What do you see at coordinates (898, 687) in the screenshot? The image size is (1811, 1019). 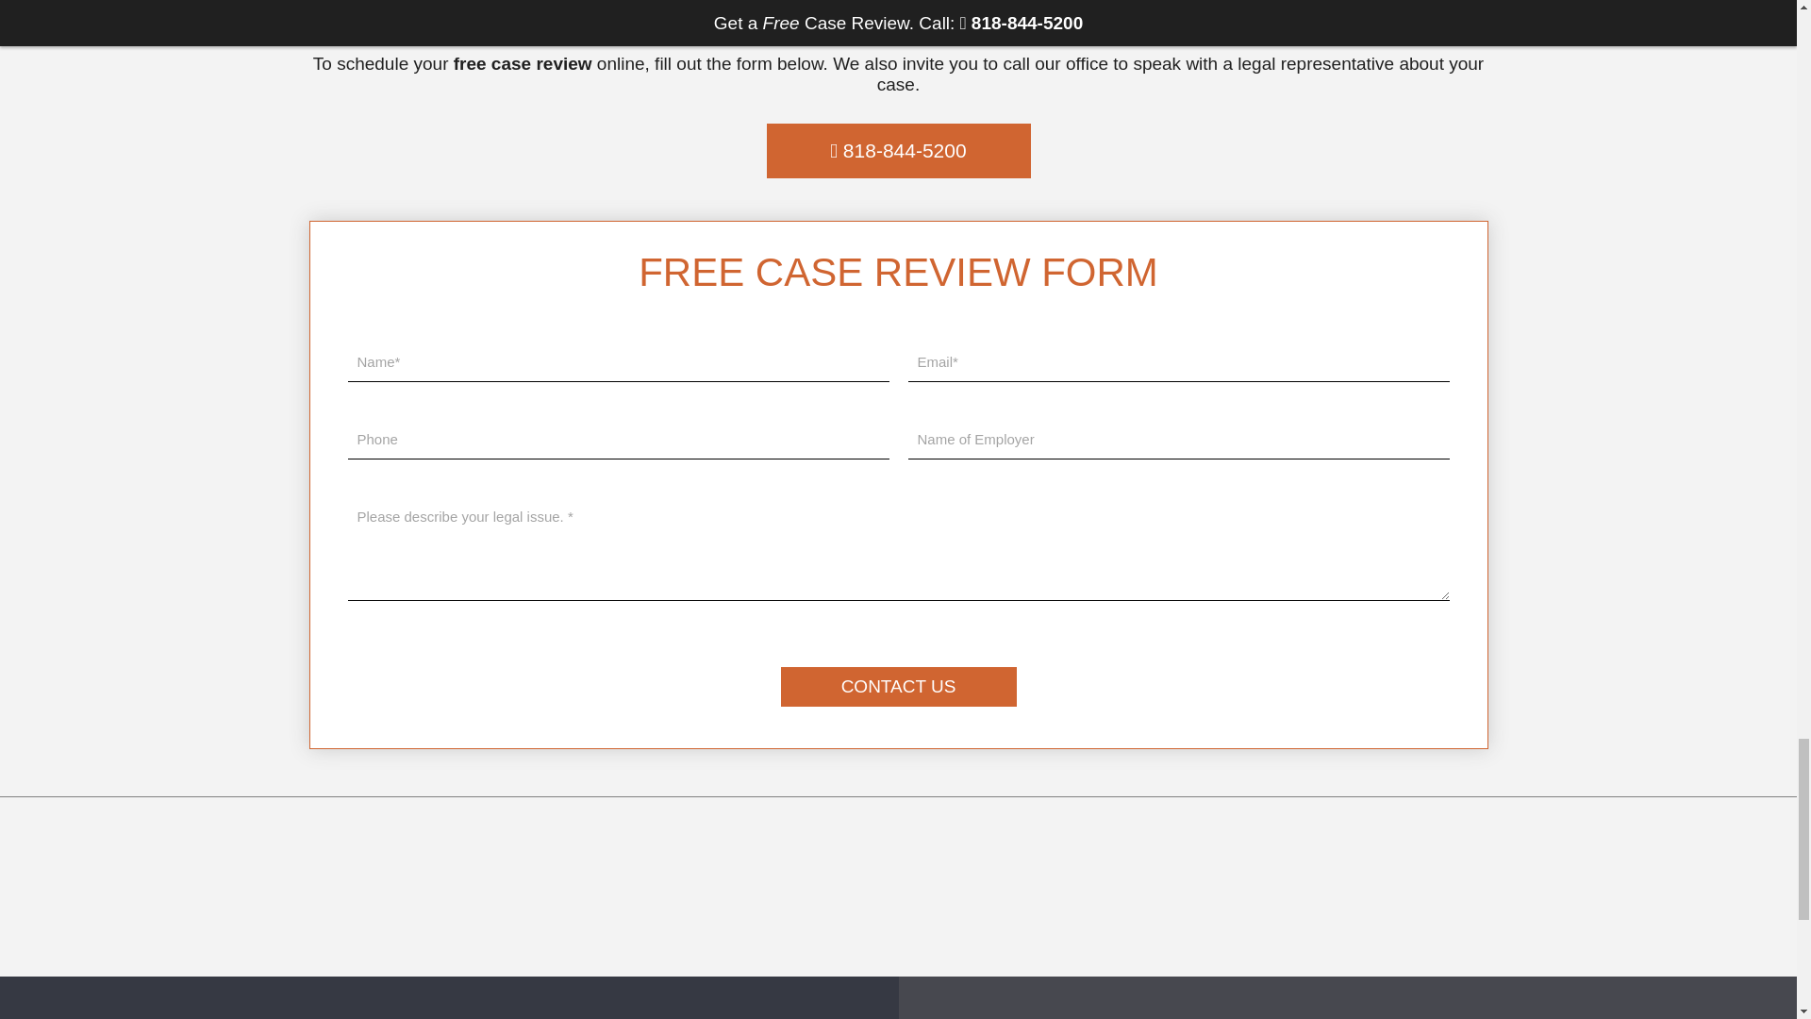 I see `Contact Us` at bounding box center [898, 687].